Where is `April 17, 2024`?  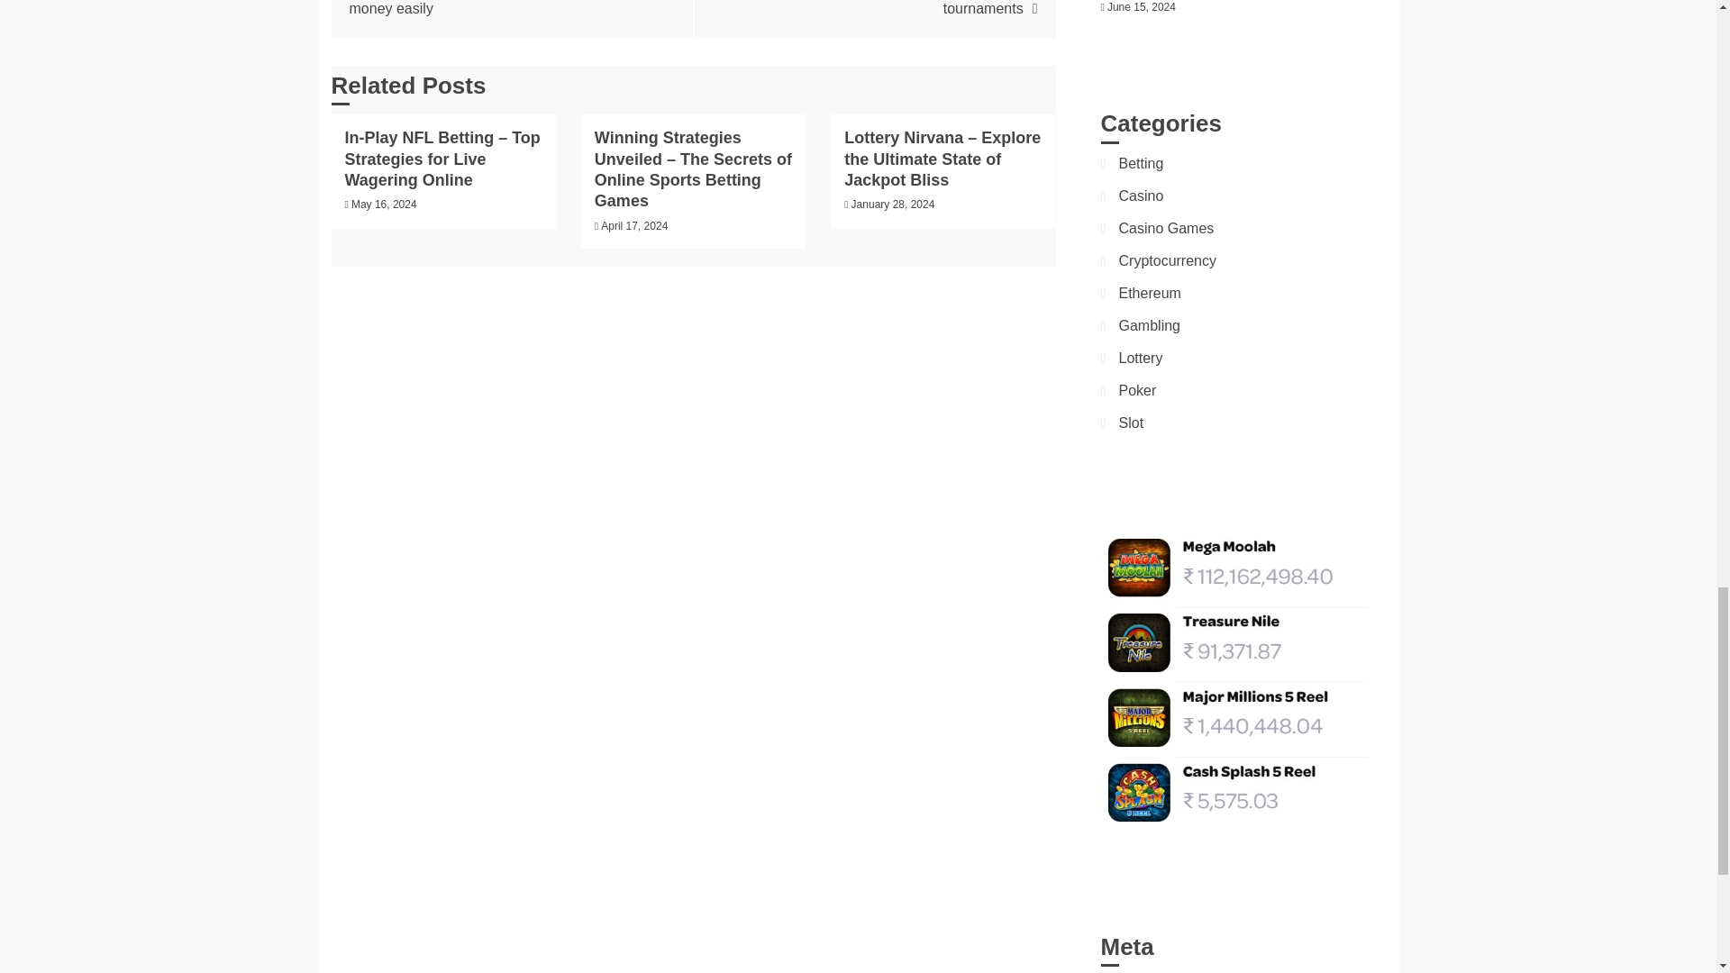
April 17, 2024 is located at coordinates (634, 226).